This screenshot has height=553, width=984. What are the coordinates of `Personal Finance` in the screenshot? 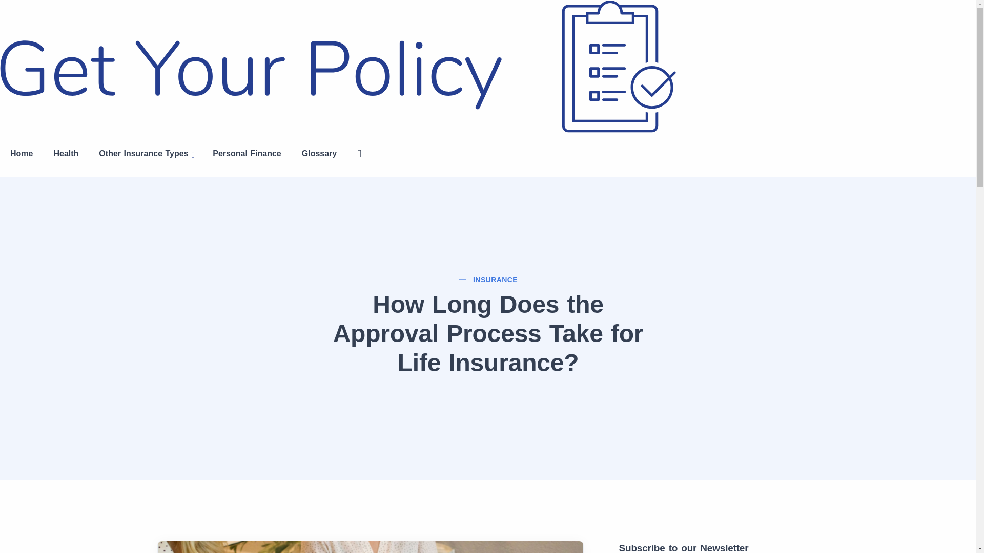 It's located at (247, 154).